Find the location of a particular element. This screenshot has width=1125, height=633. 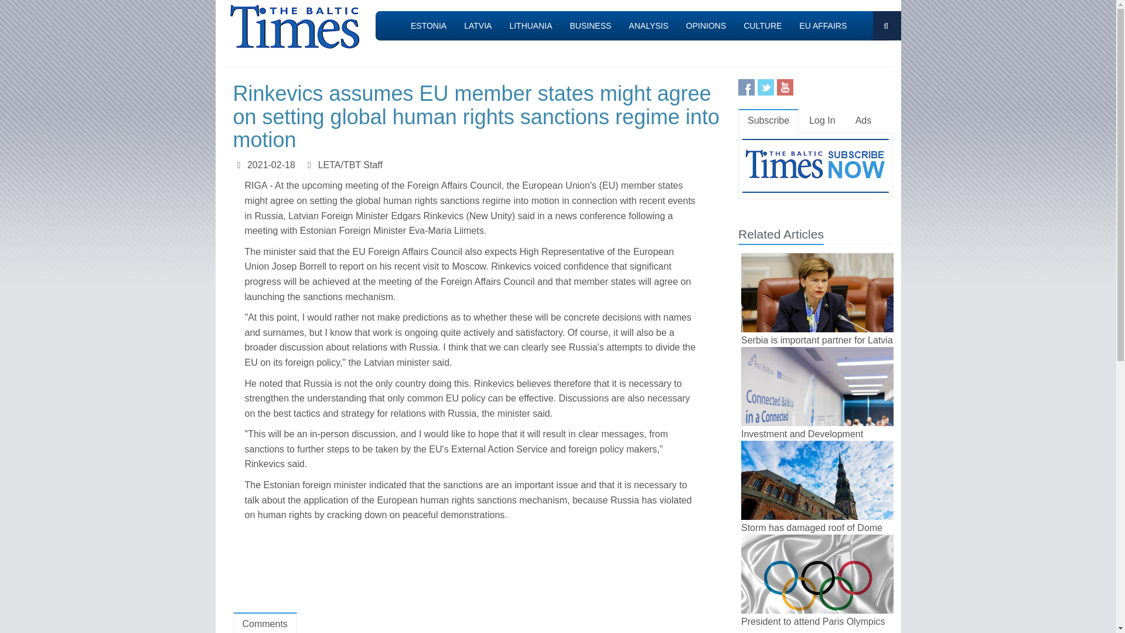

LITHUANIA is located at coordinates (530, 26).